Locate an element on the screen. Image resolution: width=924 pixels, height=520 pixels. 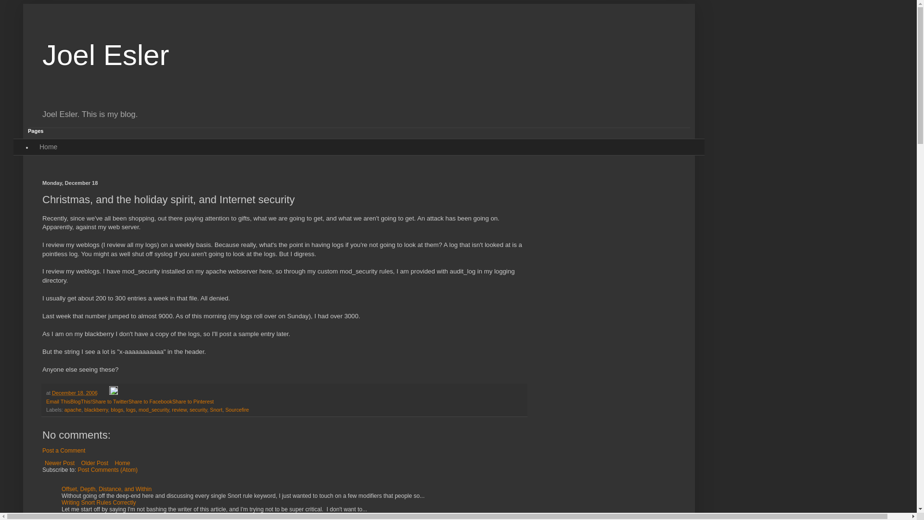
Share to Pinterest is located at coordinates (192, 402).